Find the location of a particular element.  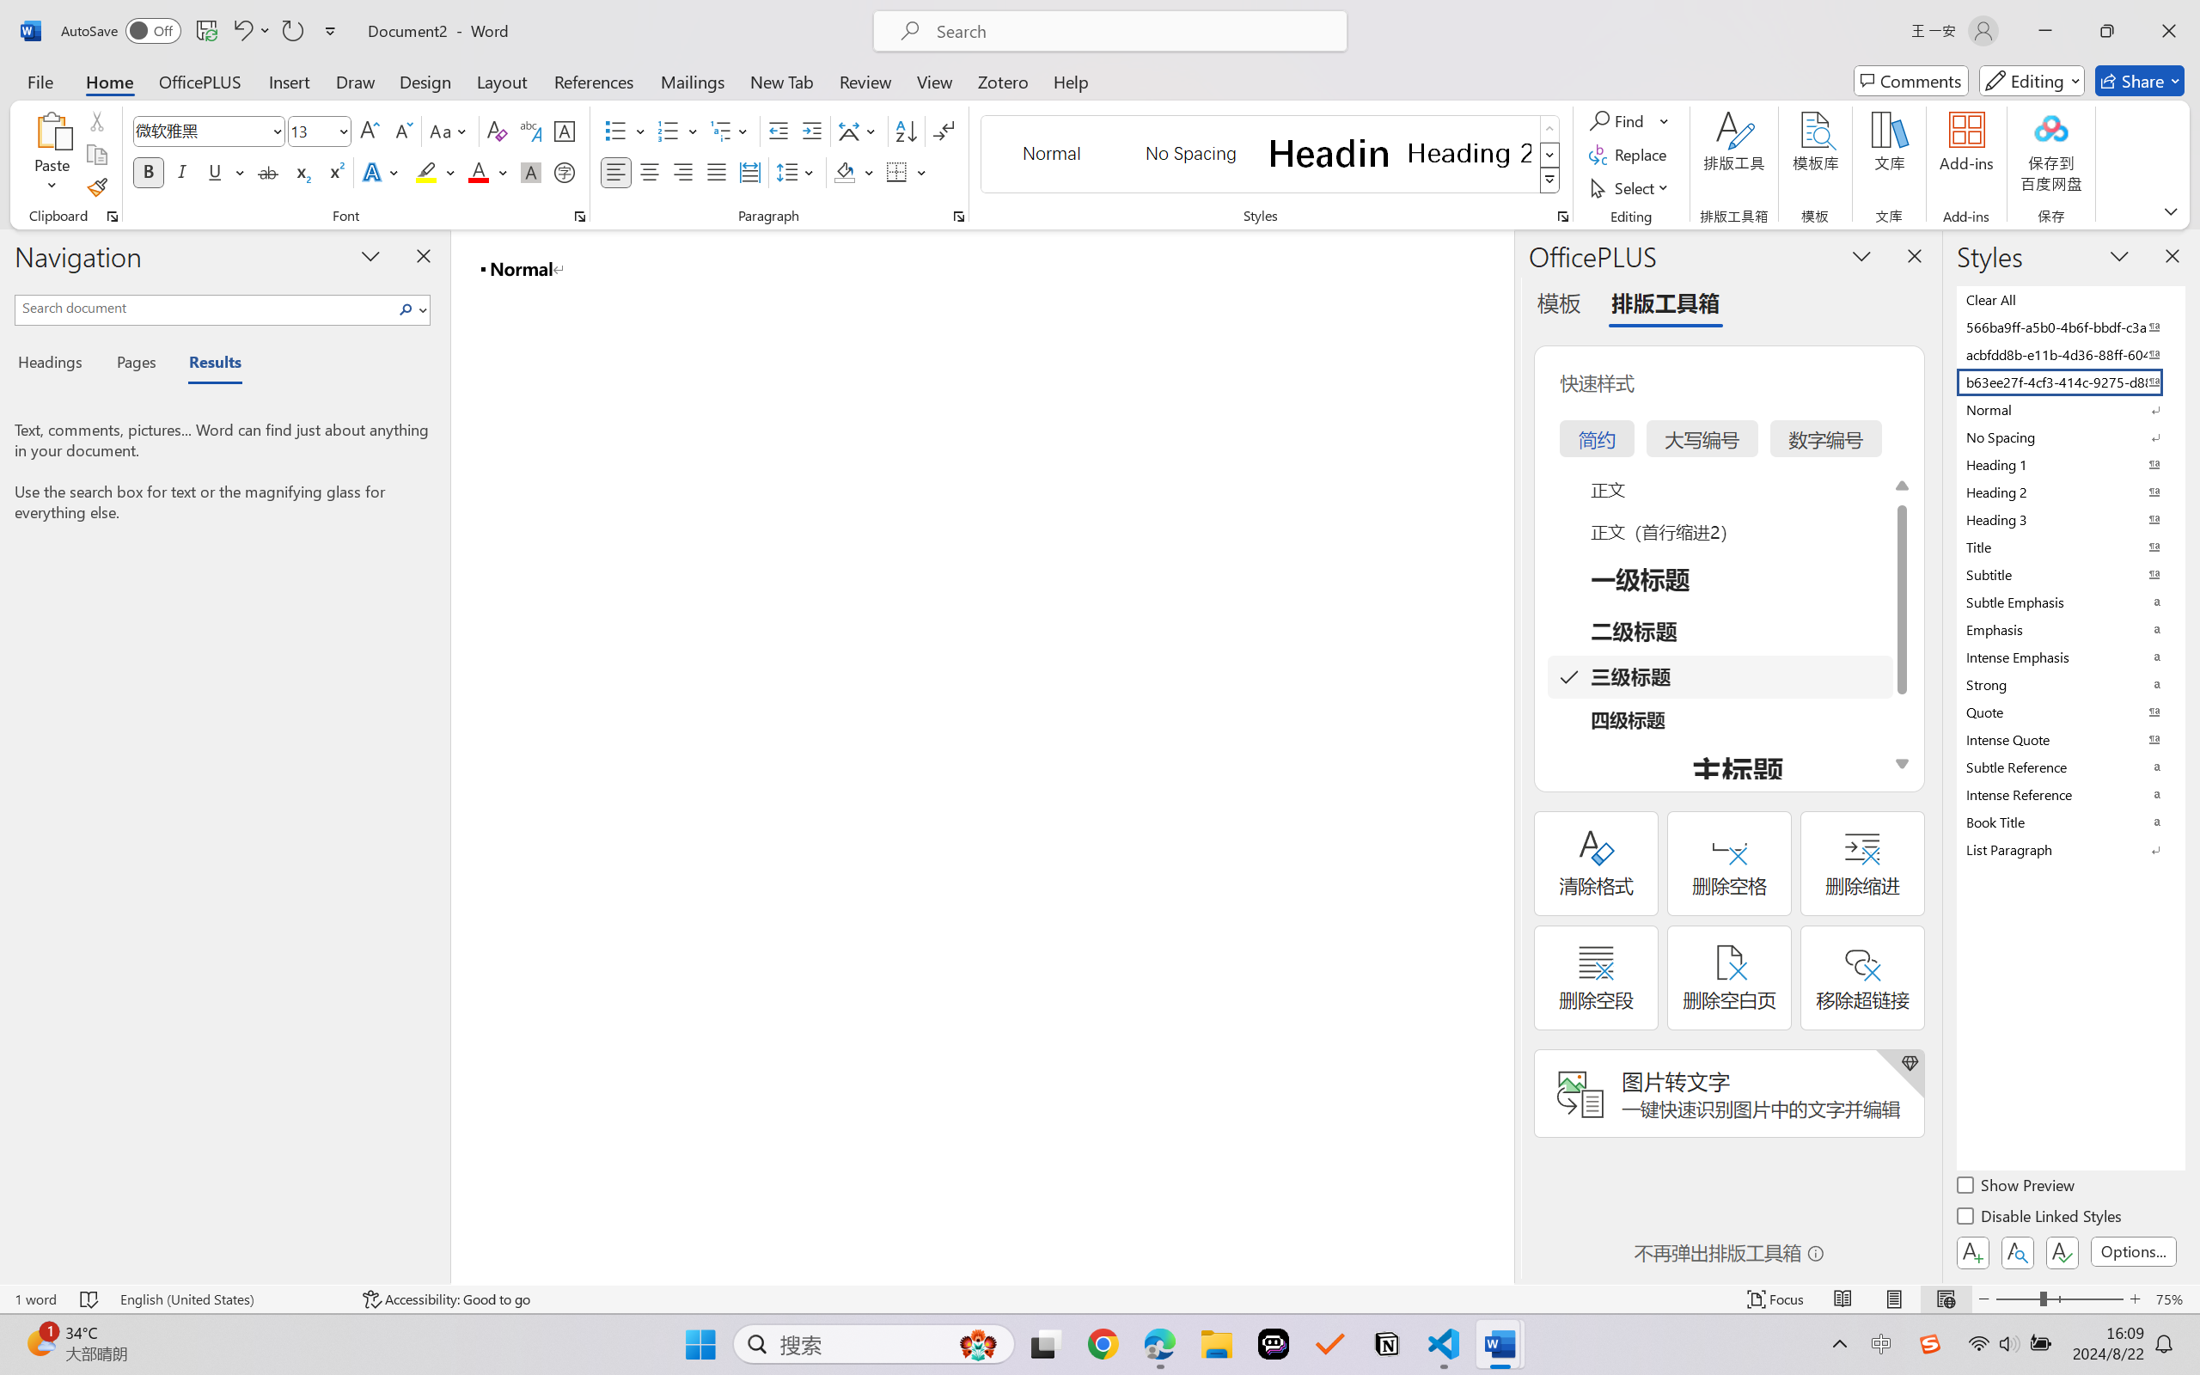

Subtle Emphasis is located at coordinates (2069, 602).